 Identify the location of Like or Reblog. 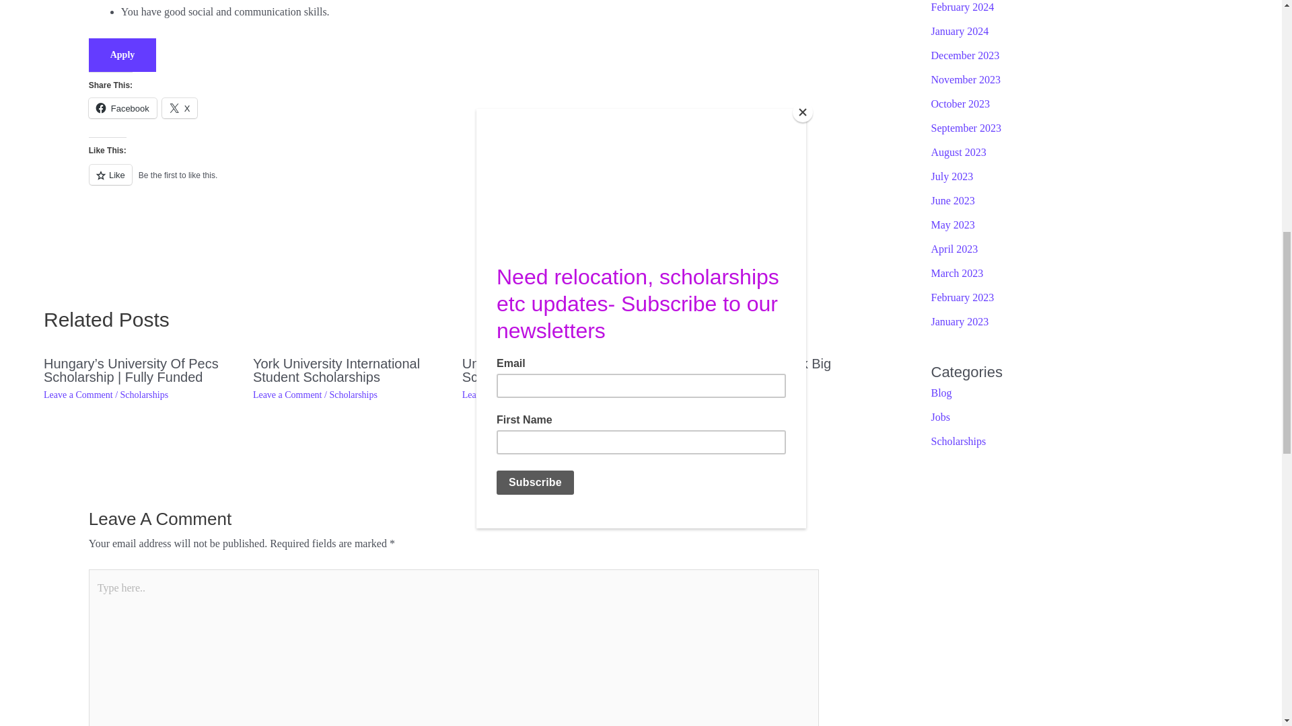
(454, 183).